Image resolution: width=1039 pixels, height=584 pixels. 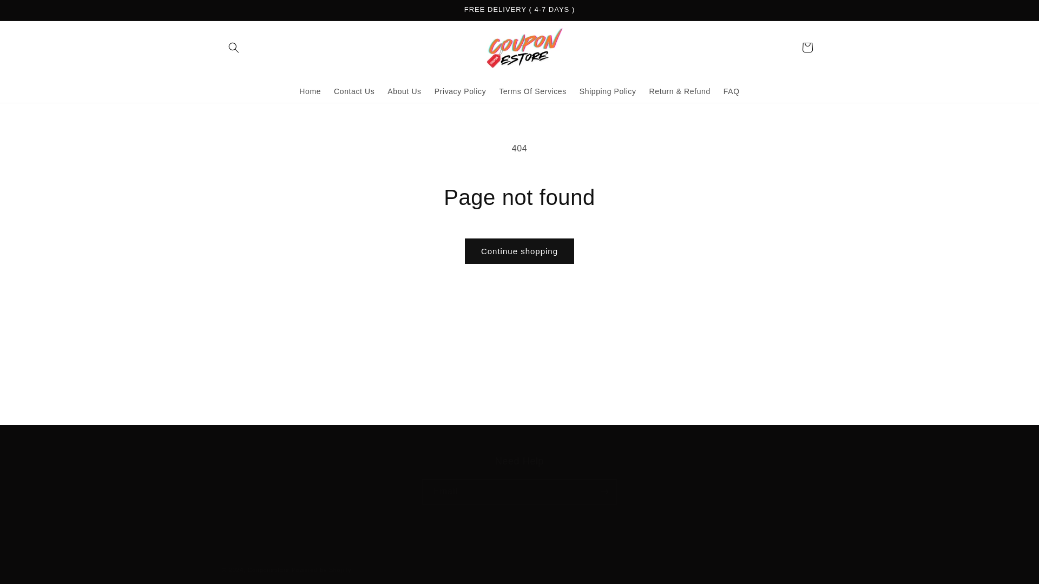 What do you see at coordinates (321, 569) in the screenshot?
I see `Couponestore` at bounding box center [321, 569].